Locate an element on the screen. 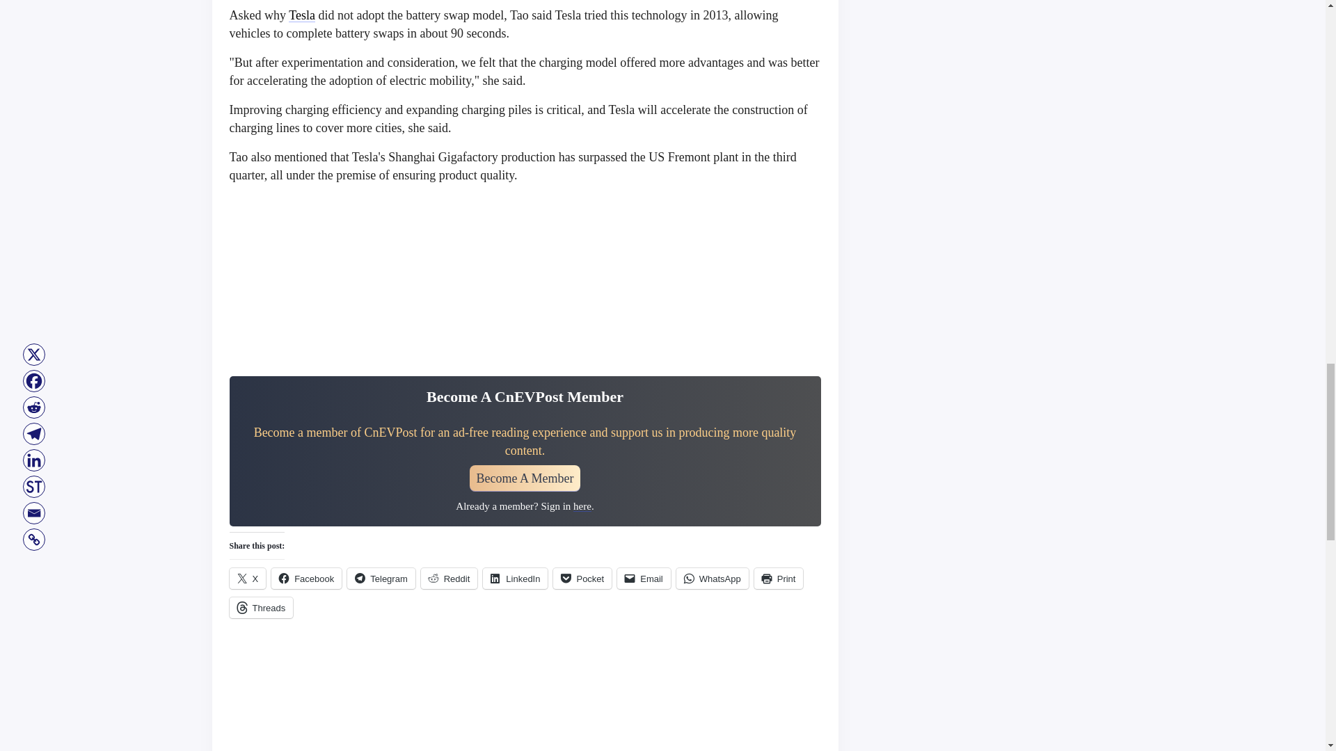 Image resolution: width=1336 pixels, height=751 pixels. Click to email a link to a friend is located at coordinates (644, 578).